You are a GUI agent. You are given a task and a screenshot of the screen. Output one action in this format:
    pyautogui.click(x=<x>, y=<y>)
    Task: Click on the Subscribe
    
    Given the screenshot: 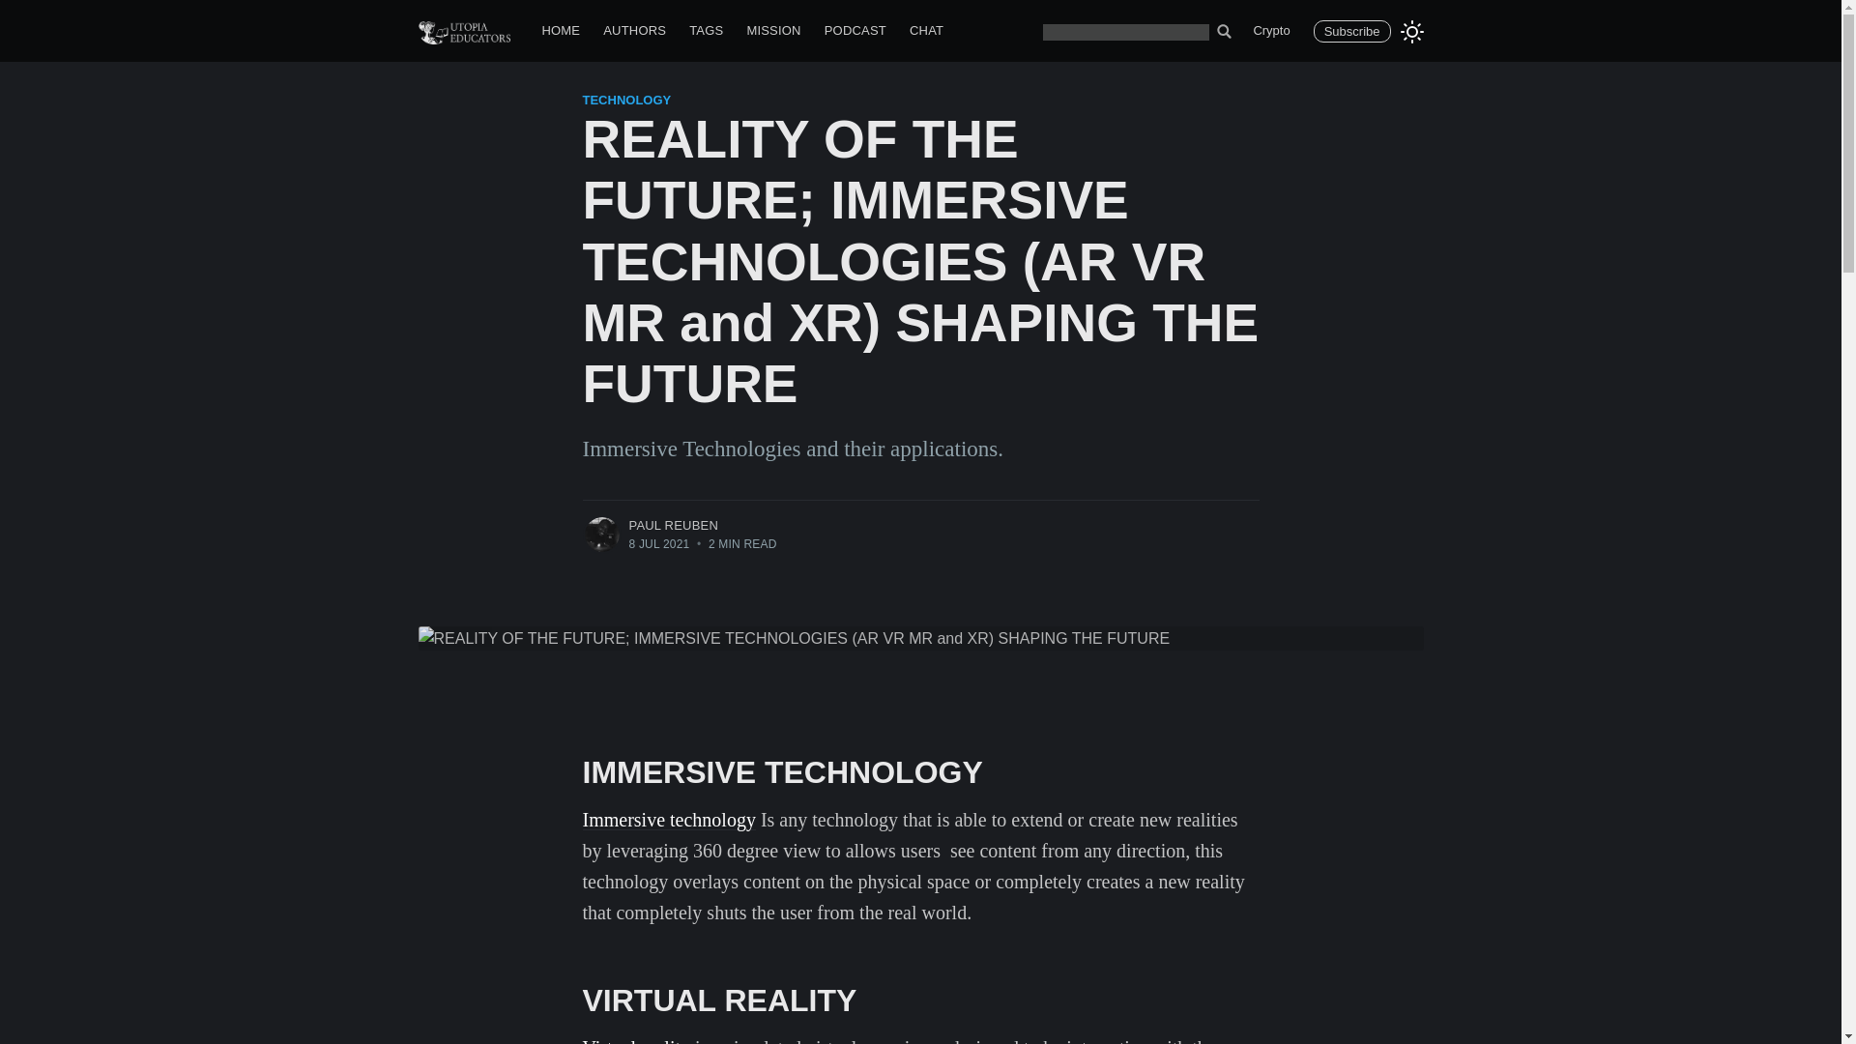 What is the action you would take?
    pyautogui.click(x=1351, y=31)
    